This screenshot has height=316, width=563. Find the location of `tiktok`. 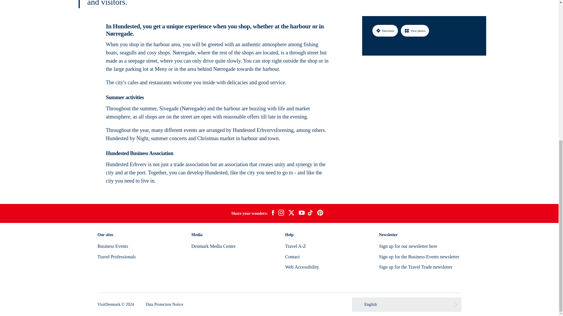

tiktok is located at coordinates (311, 214).